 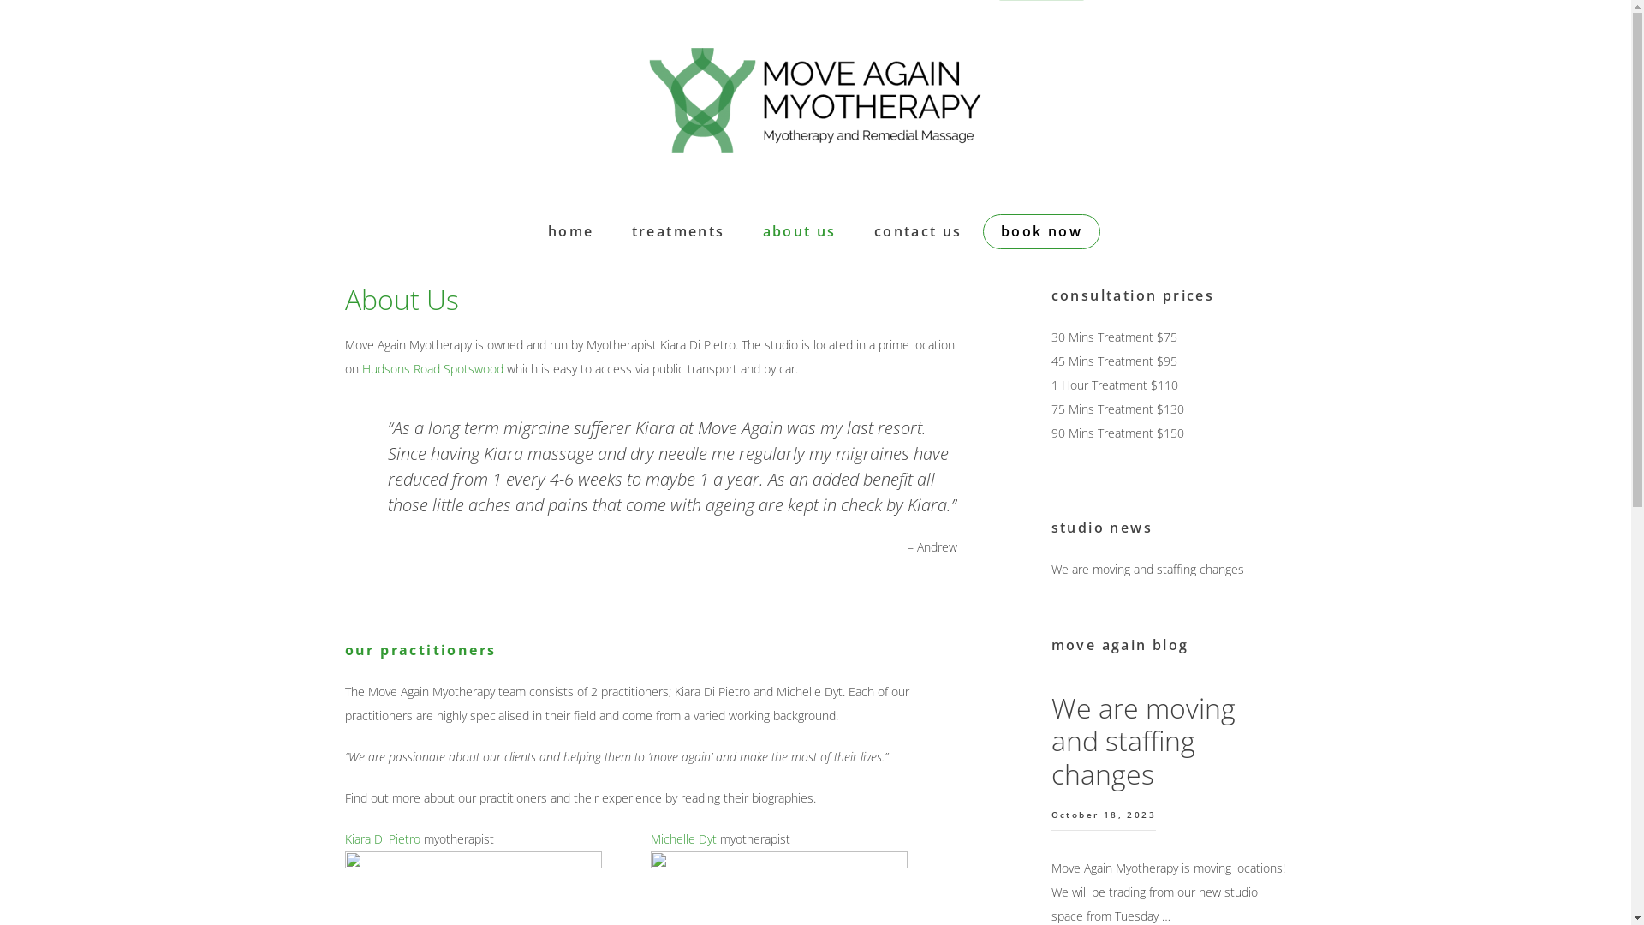 What do you see at coordinates (0, 0) in the screenshot?
I see `Skip to main content` at bounding box center [0, 0].